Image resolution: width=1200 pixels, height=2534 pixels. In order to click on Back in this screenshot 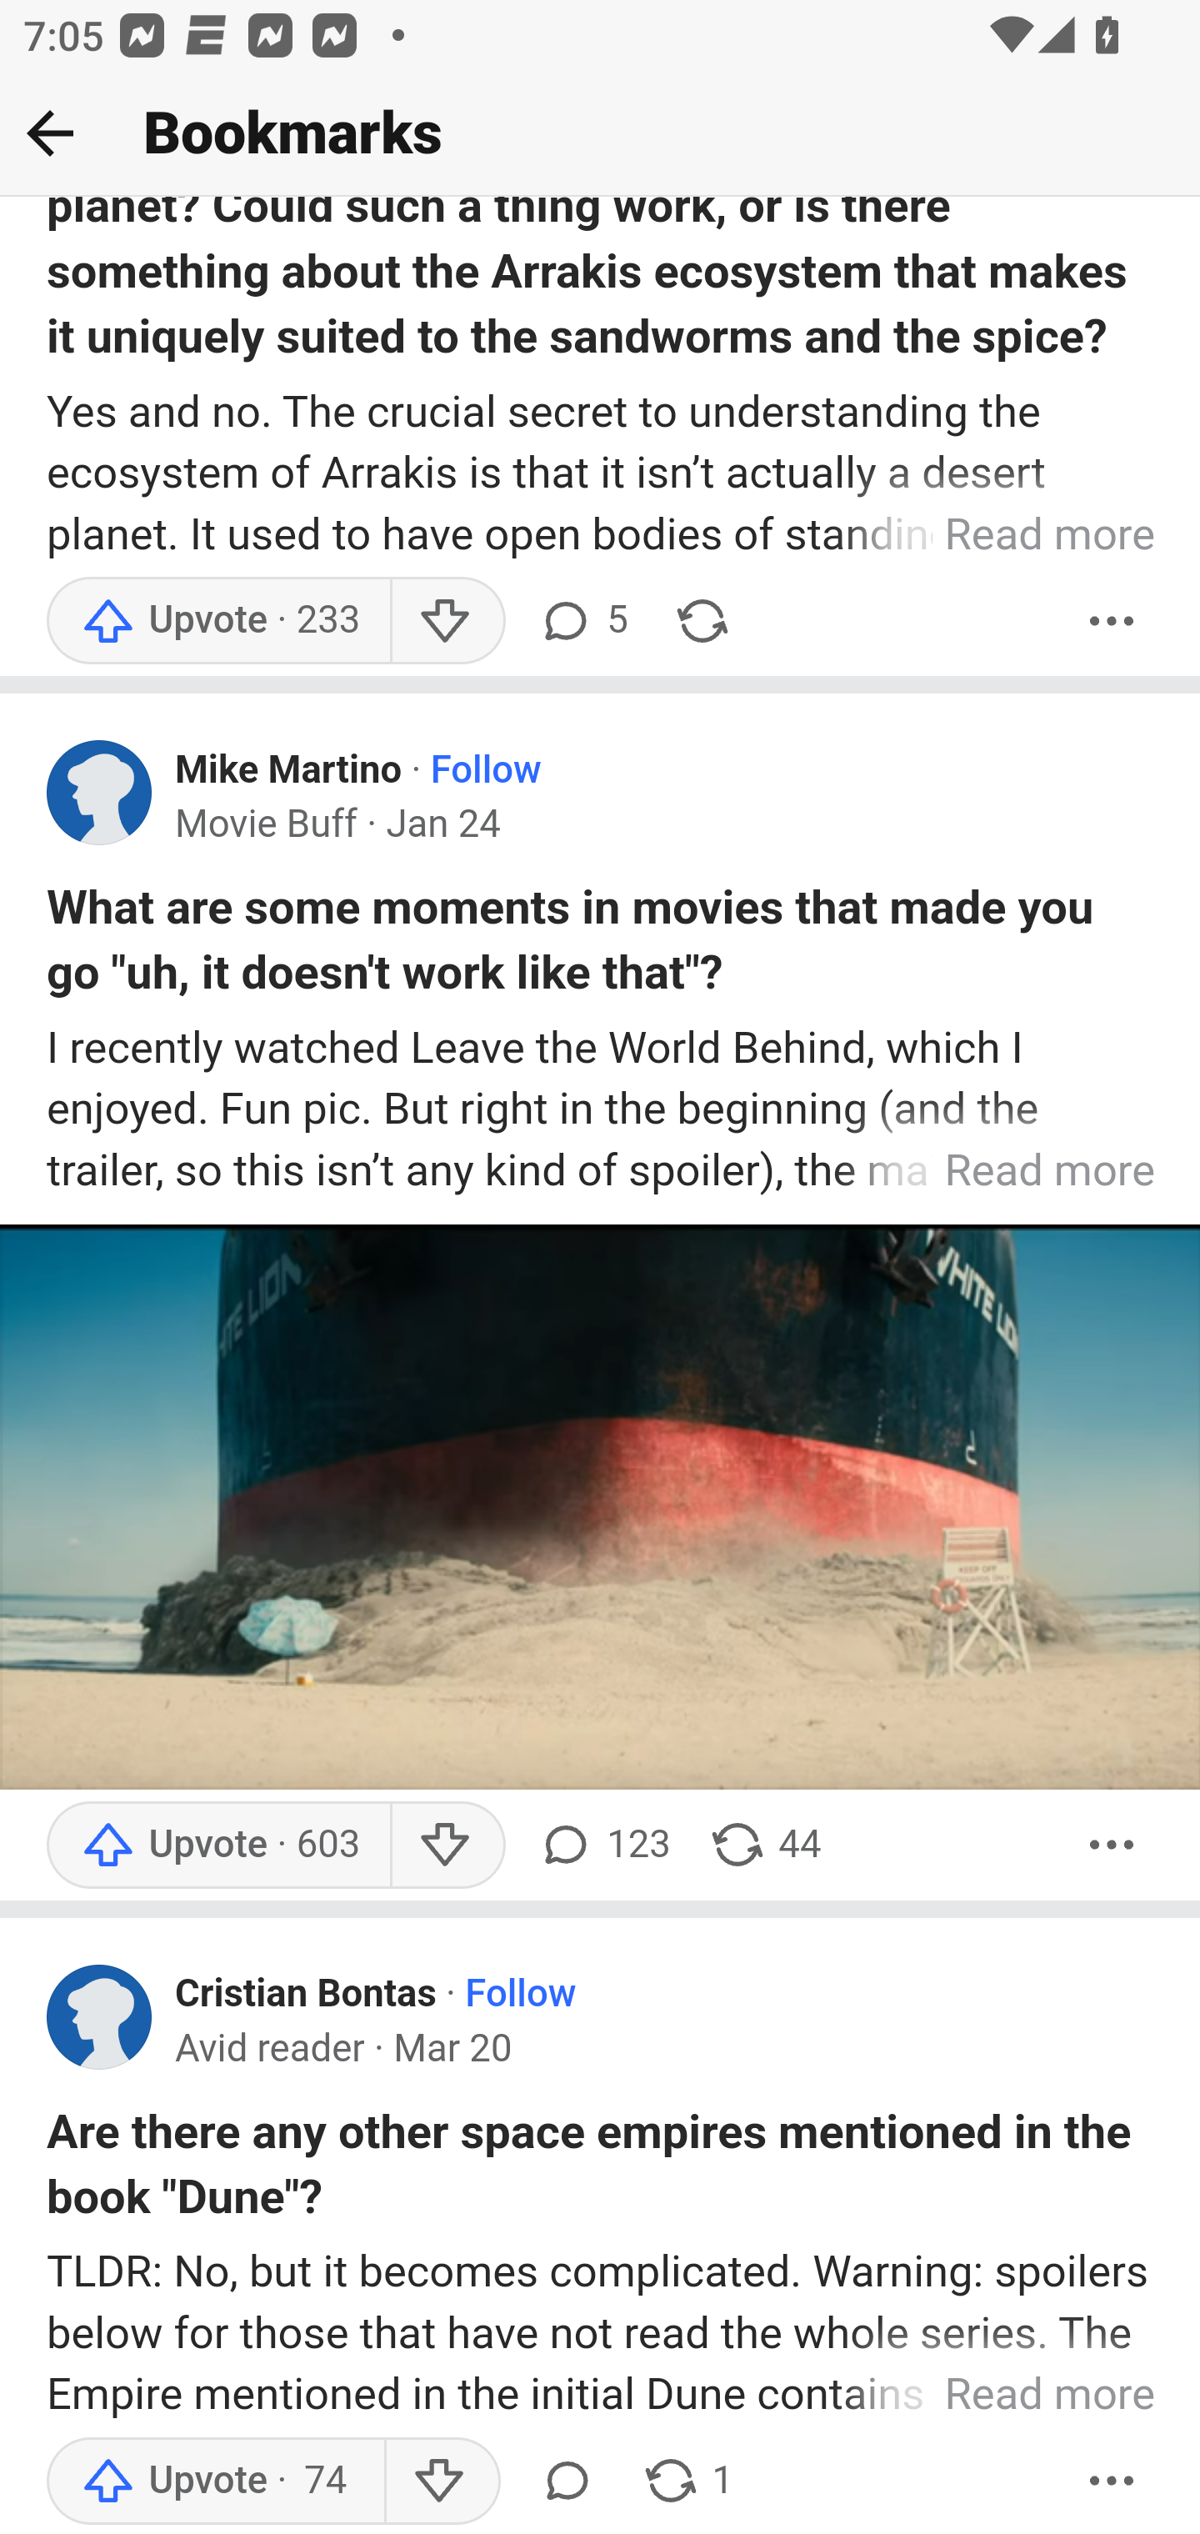, I will do `click(50, 133)`.